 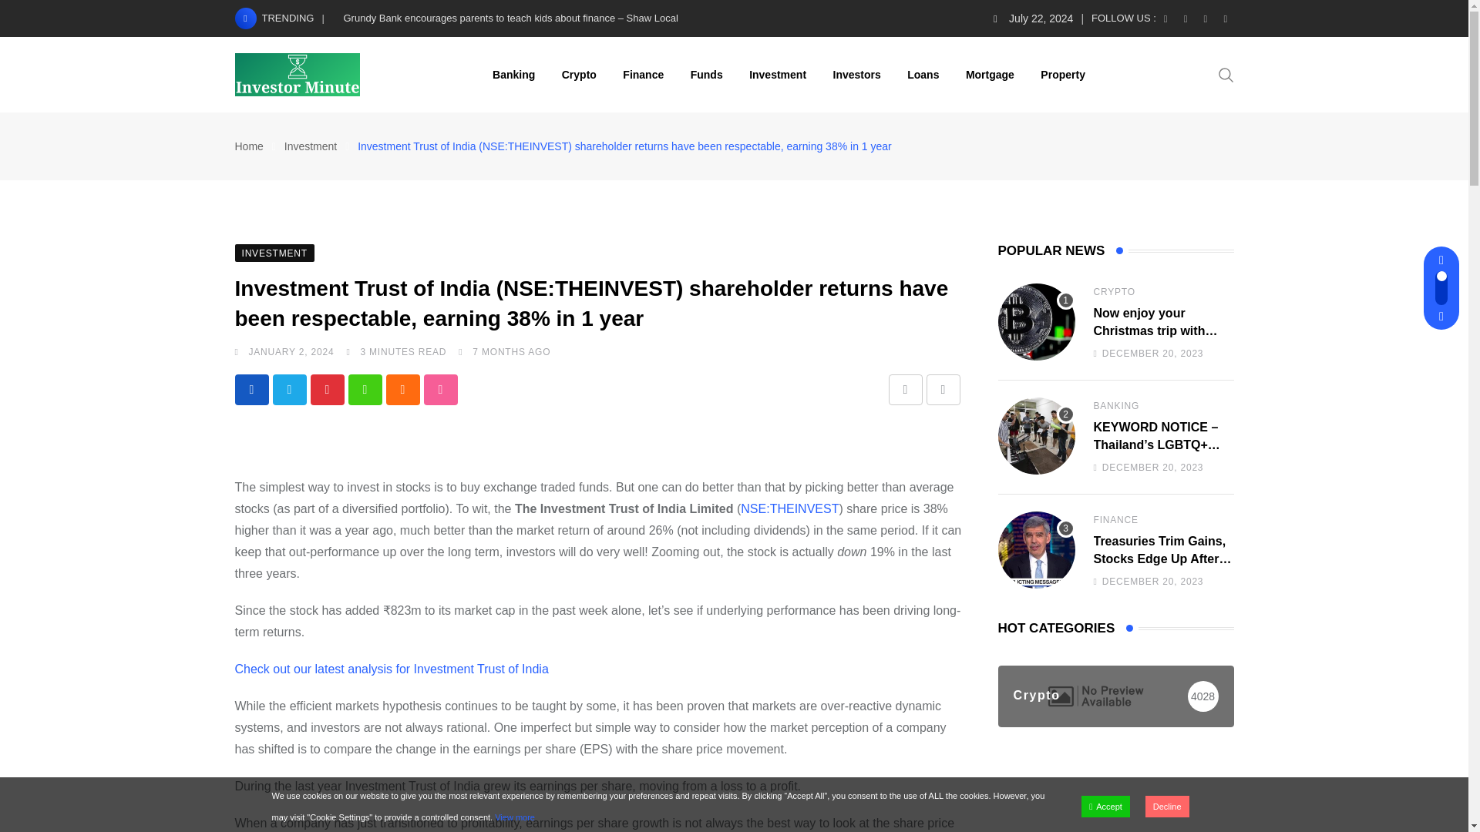 I want to click on INVESTMENT, so click(x=274, y=251).